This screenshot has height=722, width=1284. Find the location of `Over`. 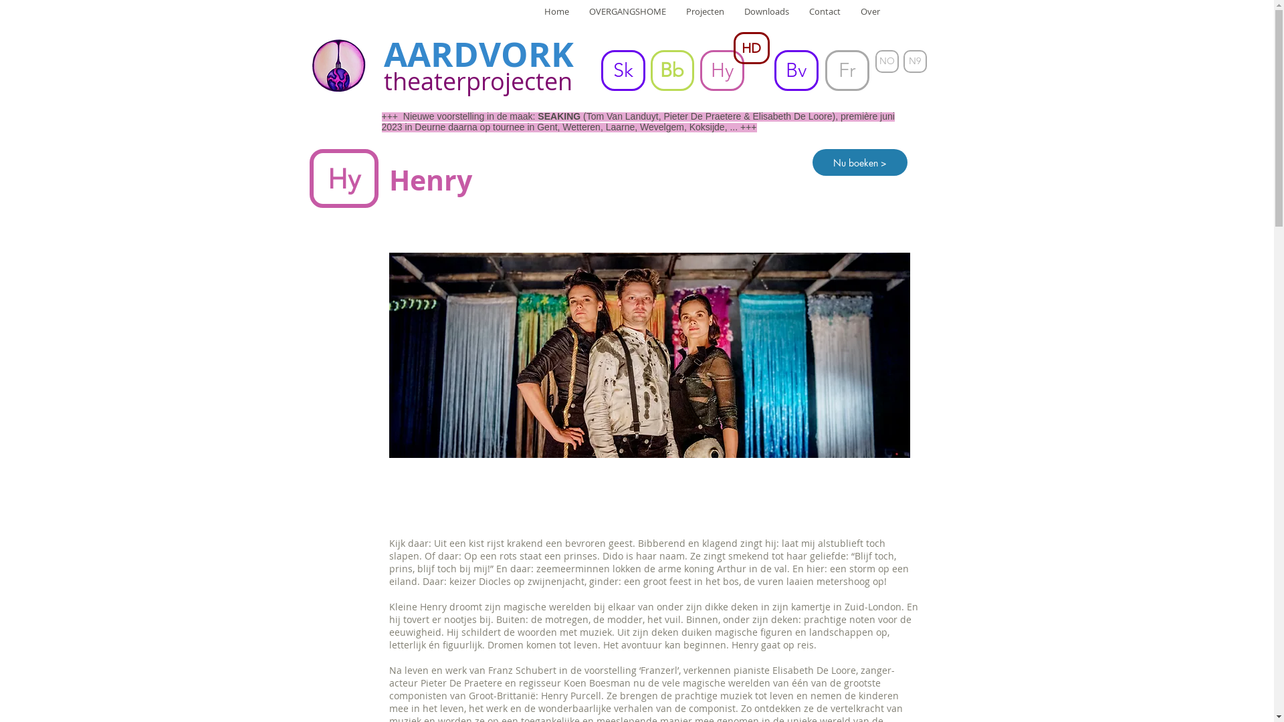

Over is located at coordinates (871, 22).